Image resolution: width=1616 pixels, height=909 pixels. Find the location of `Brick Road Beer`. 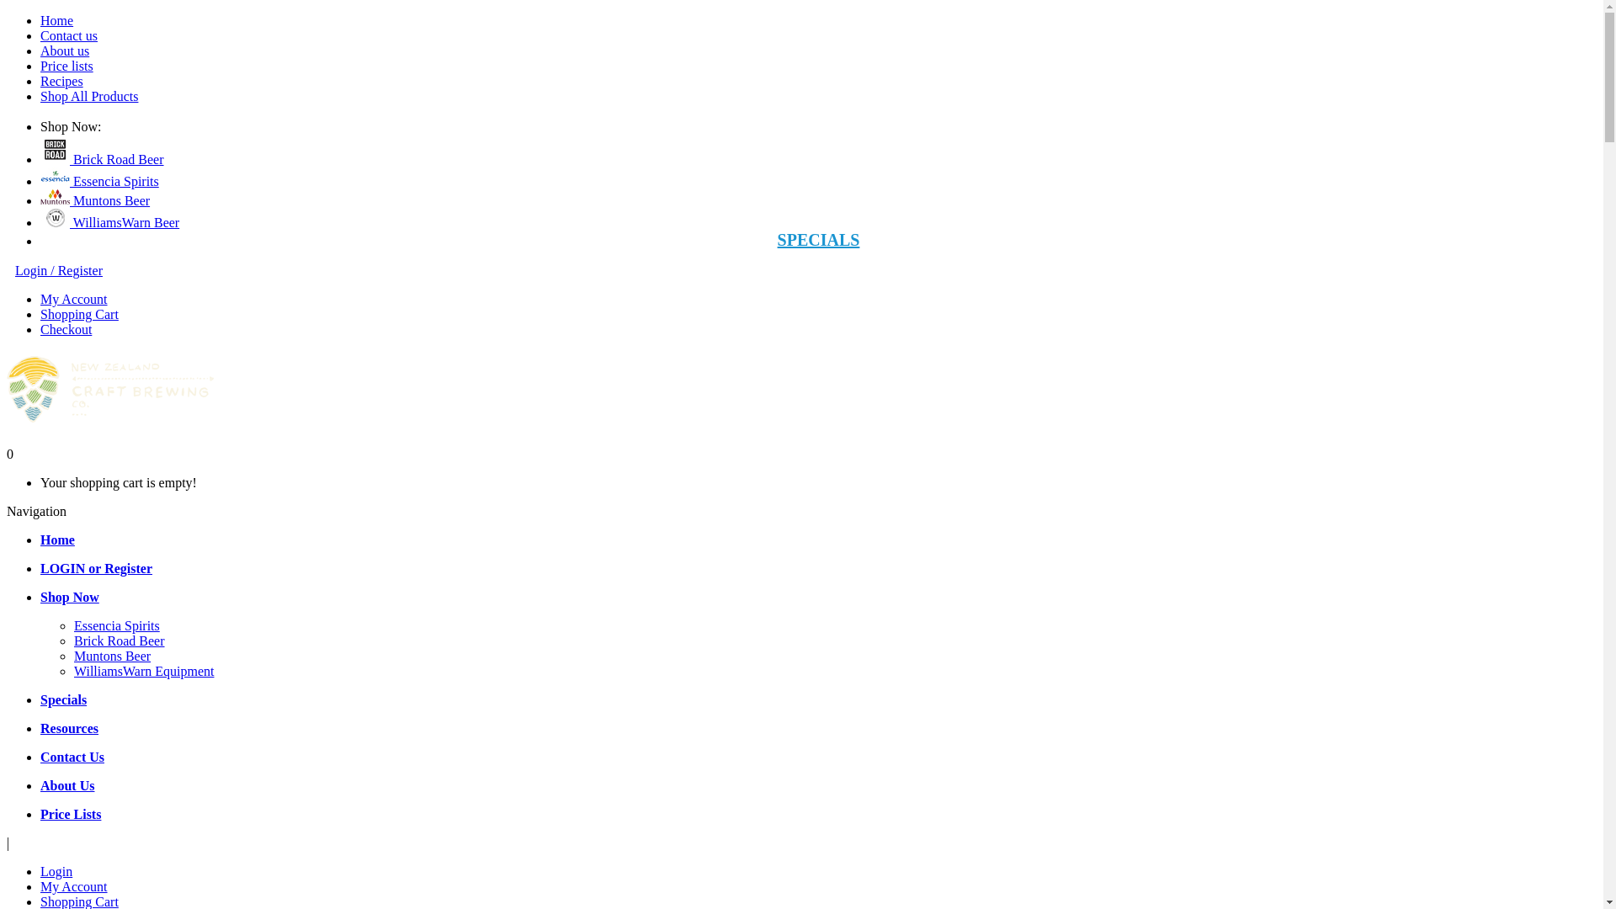

Brick Road Beer is located at coordinates (120, 641).